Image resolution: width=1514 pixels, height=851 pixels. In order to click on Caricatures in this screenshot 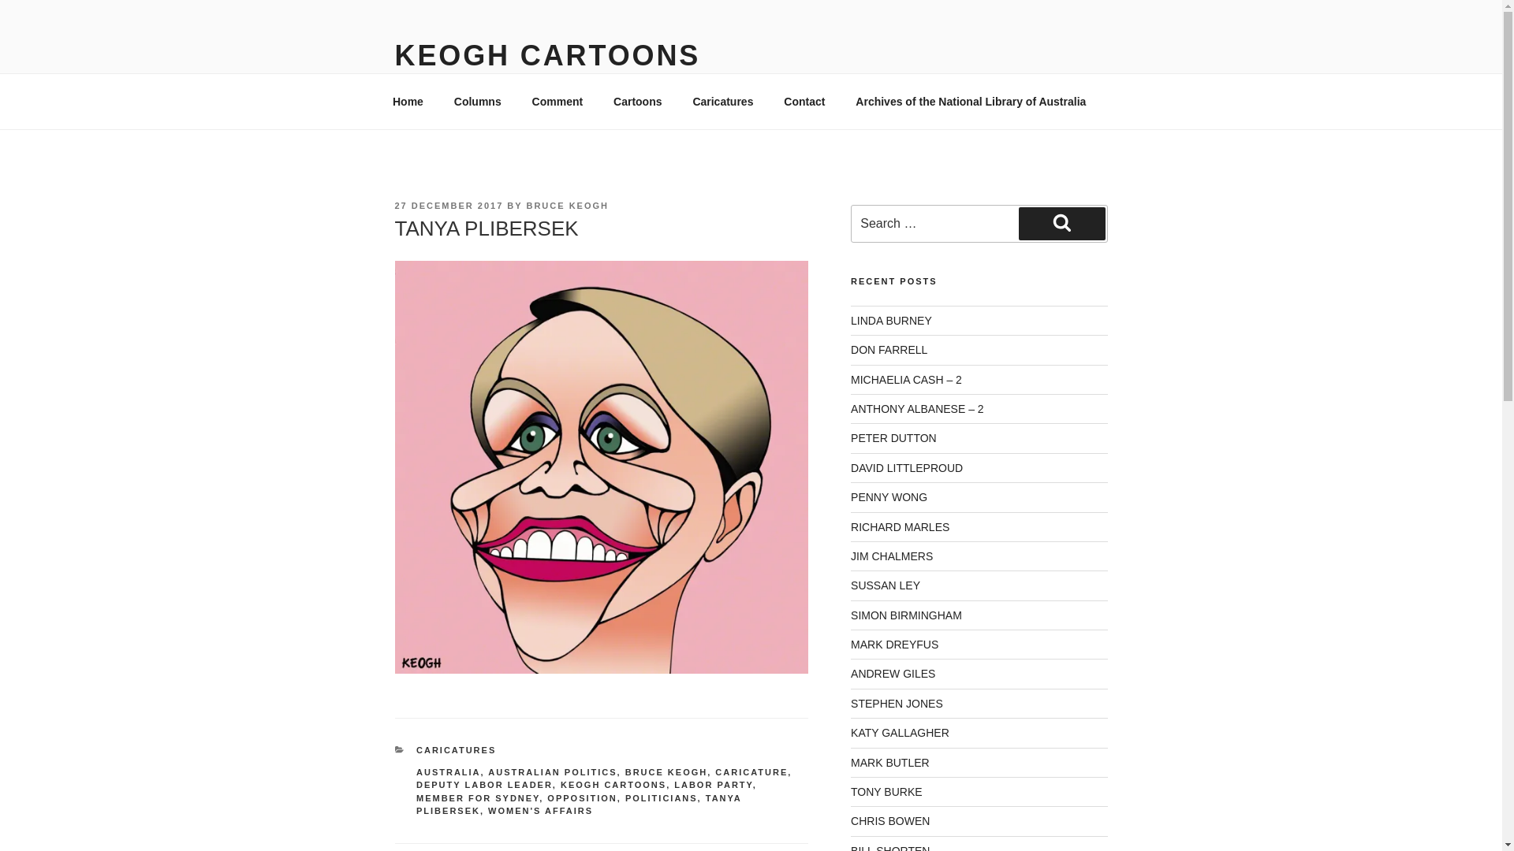, I will do `click(722, 101)`.